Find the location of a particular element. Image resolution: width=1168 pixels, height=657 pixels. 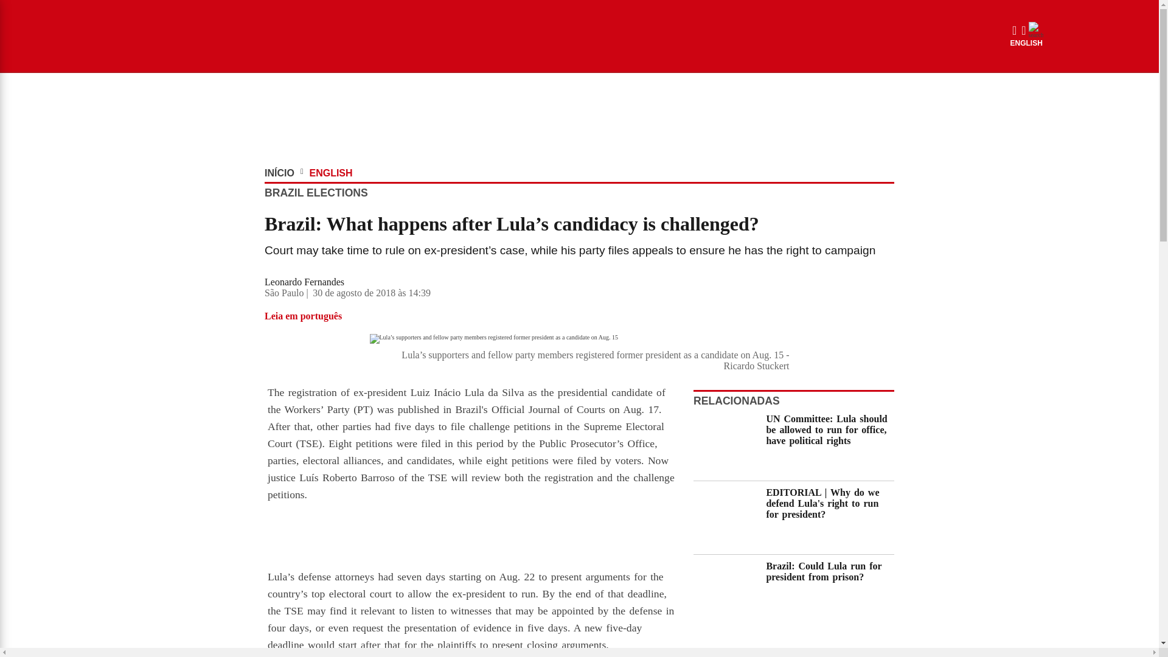

Brazil: Could Lula run for president from prison? is located at coordinates (829, 591).